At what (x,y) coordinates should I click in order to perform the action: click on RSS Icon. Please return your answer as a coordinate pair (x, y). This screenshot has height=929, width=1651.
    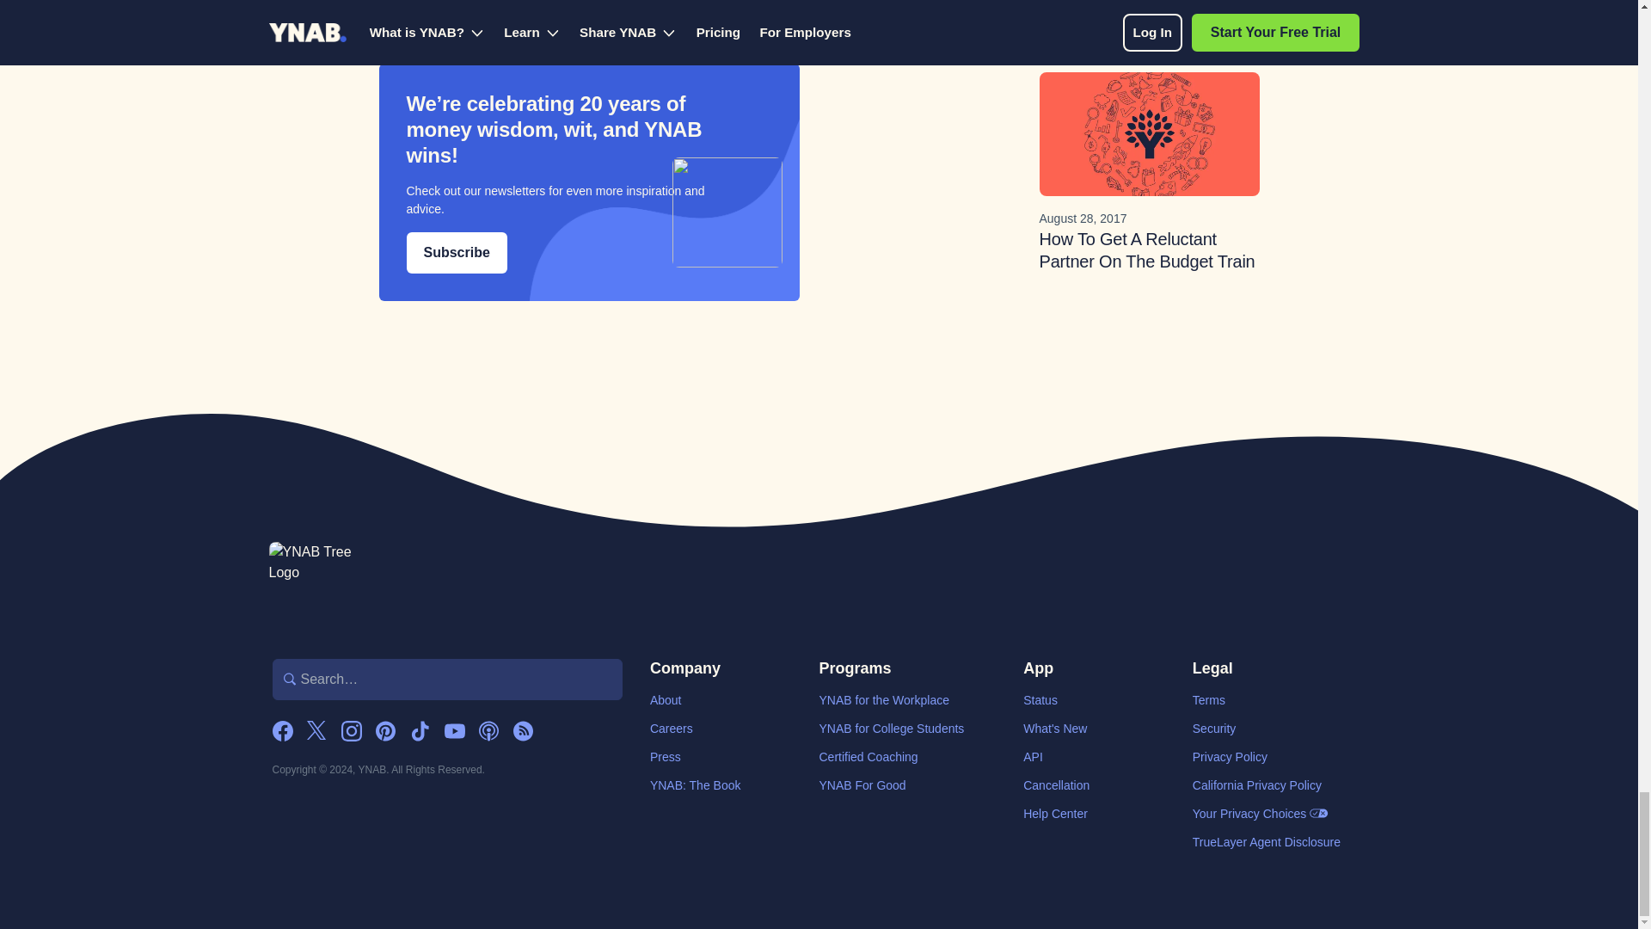
    Looking at the image, I should click on (523, 731).